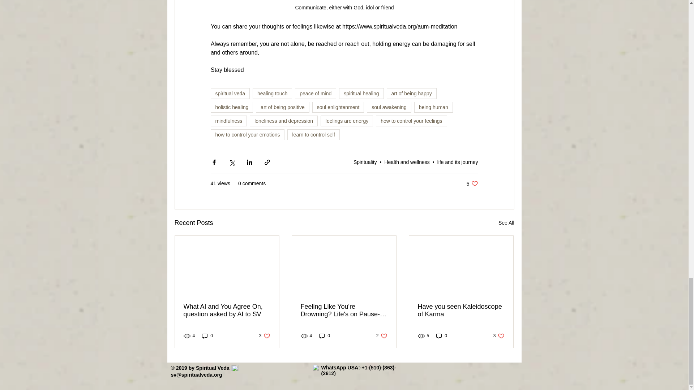 The height and width of the screenshot is (390, 694). I want to click on art of being happy, so click(411, 94).